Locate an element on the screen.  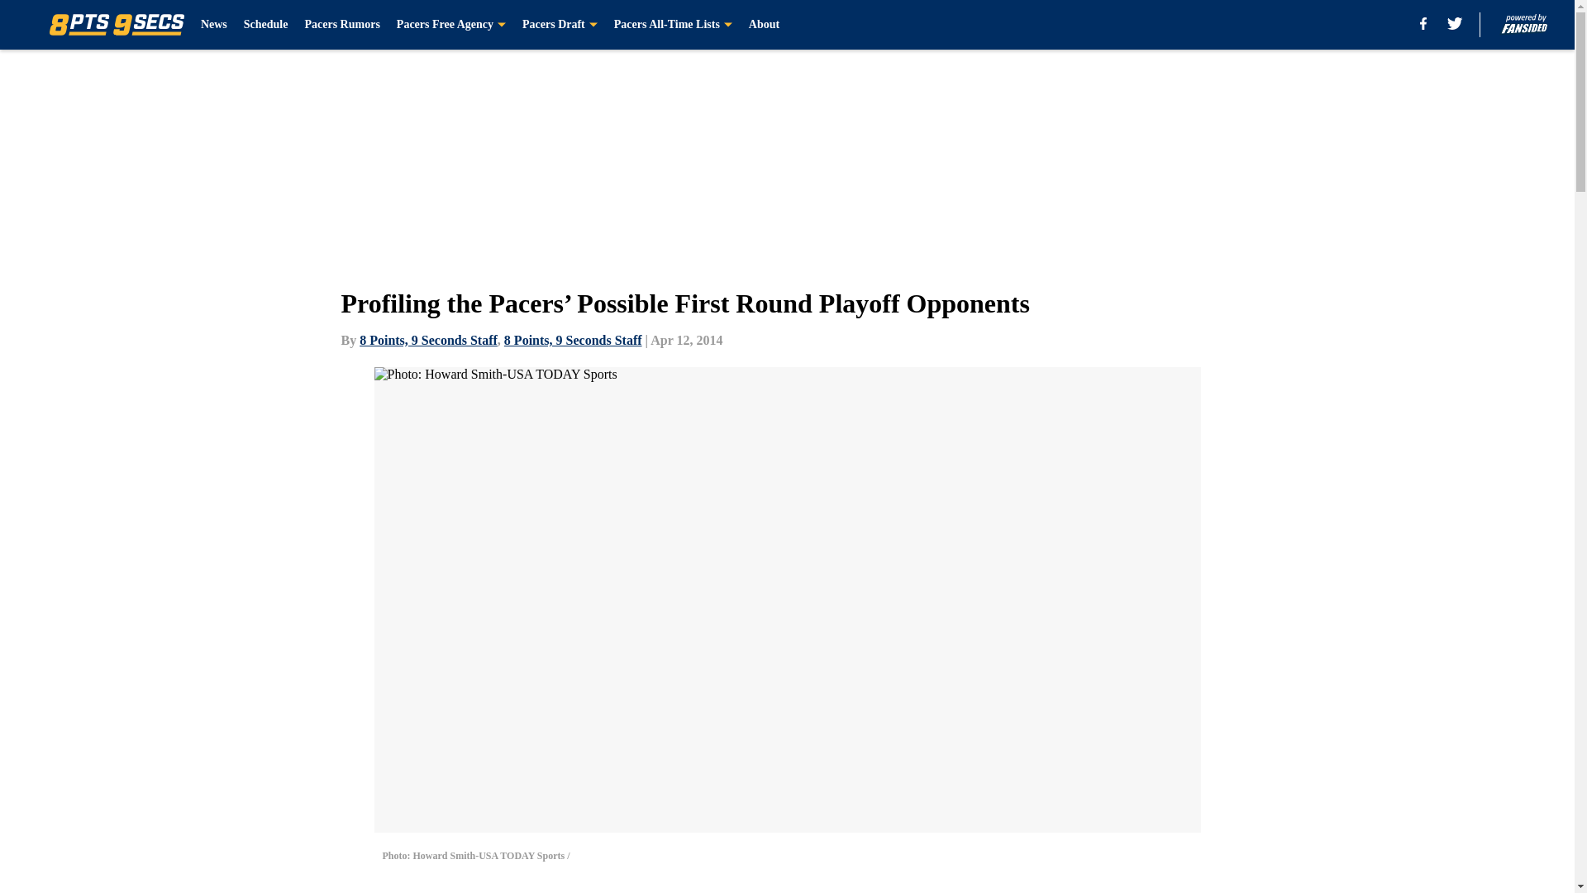
8 Points, 9 Seconds Staff is located at coordinates (428, 340).